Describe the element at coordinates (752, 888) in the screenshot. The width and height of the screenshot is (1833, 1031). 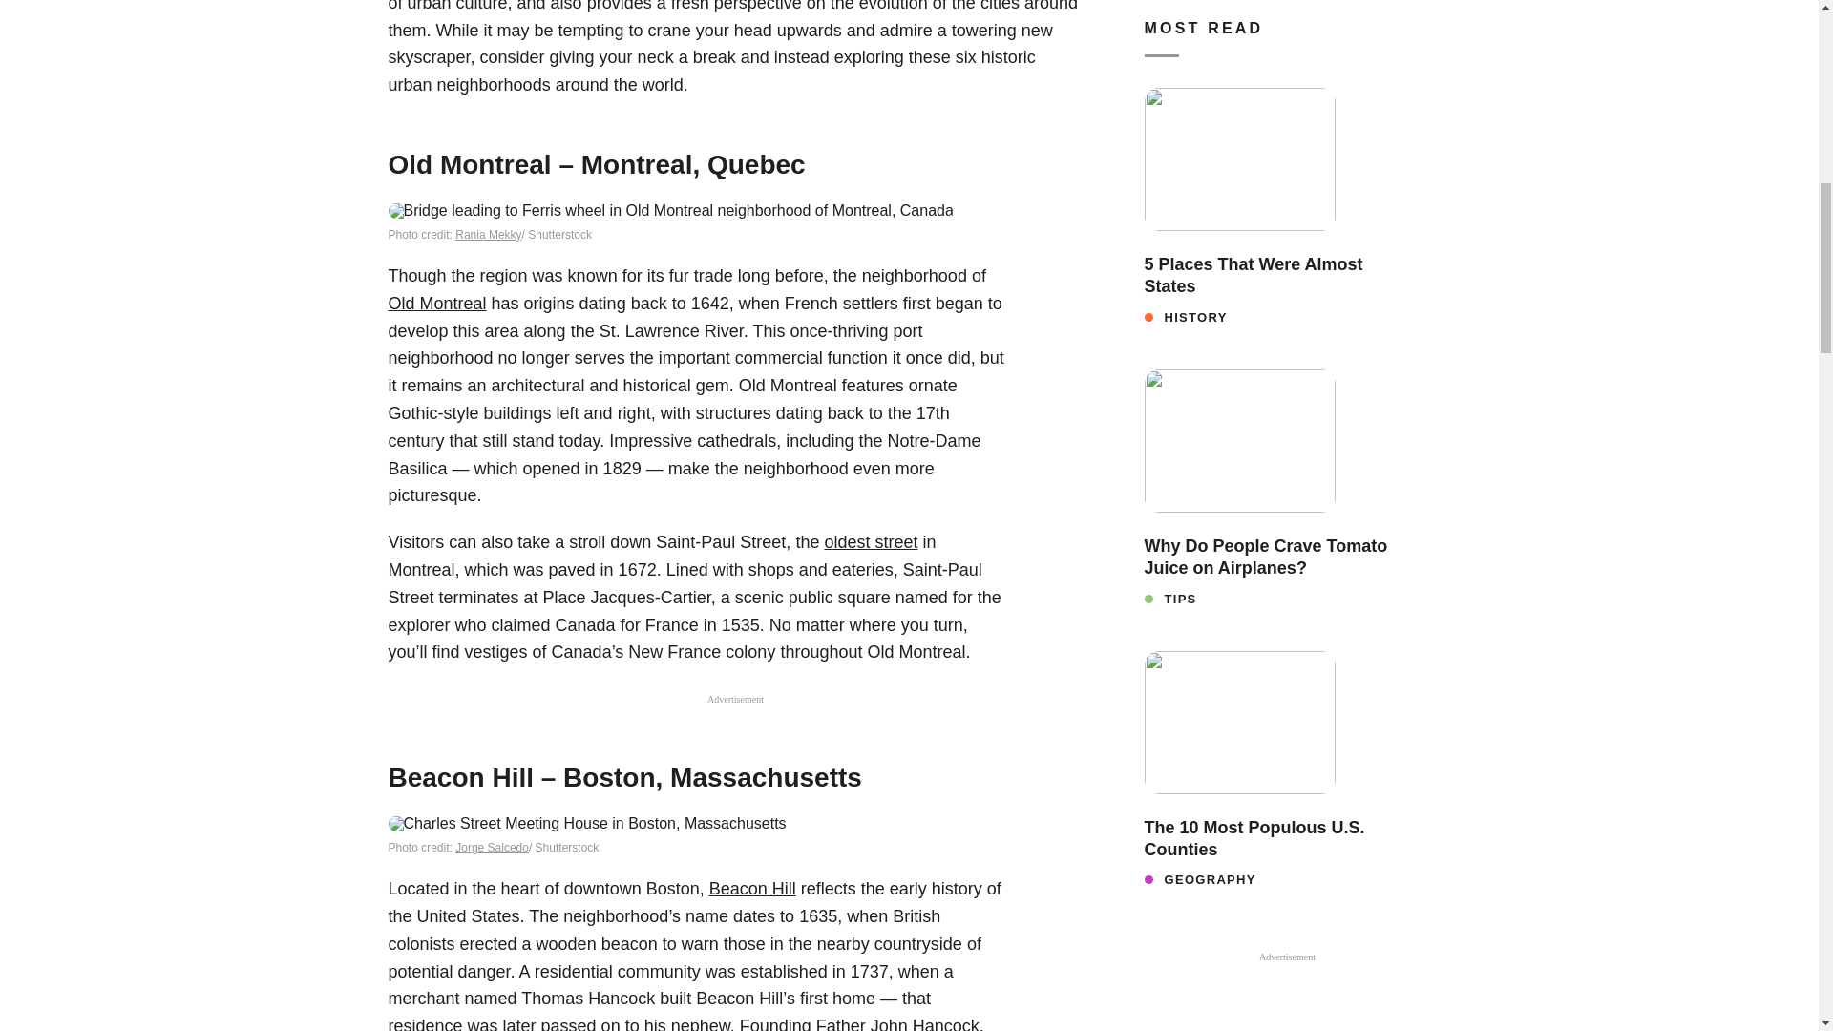
I see `Beacon Hill` at that location.